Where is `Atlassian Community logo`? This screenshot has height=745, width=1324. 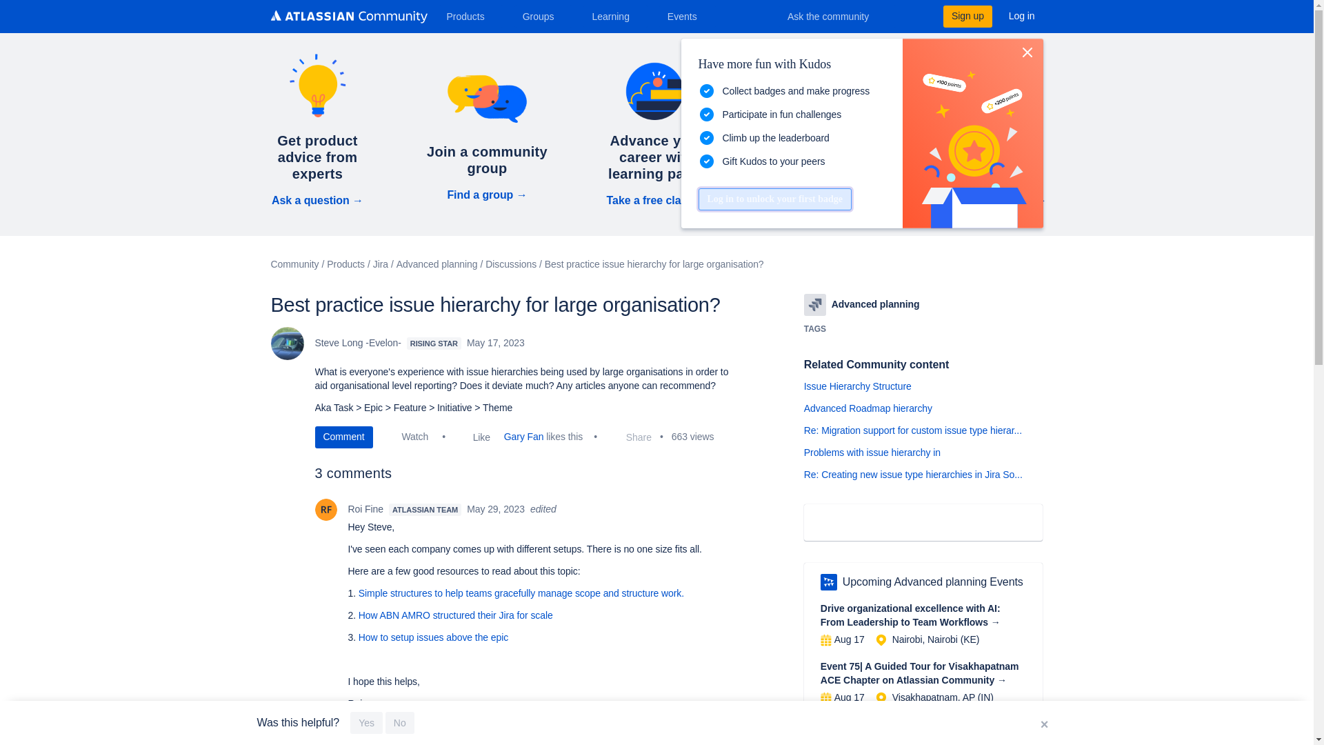
Atlassian Community logo is located at coordinates (348, 18).